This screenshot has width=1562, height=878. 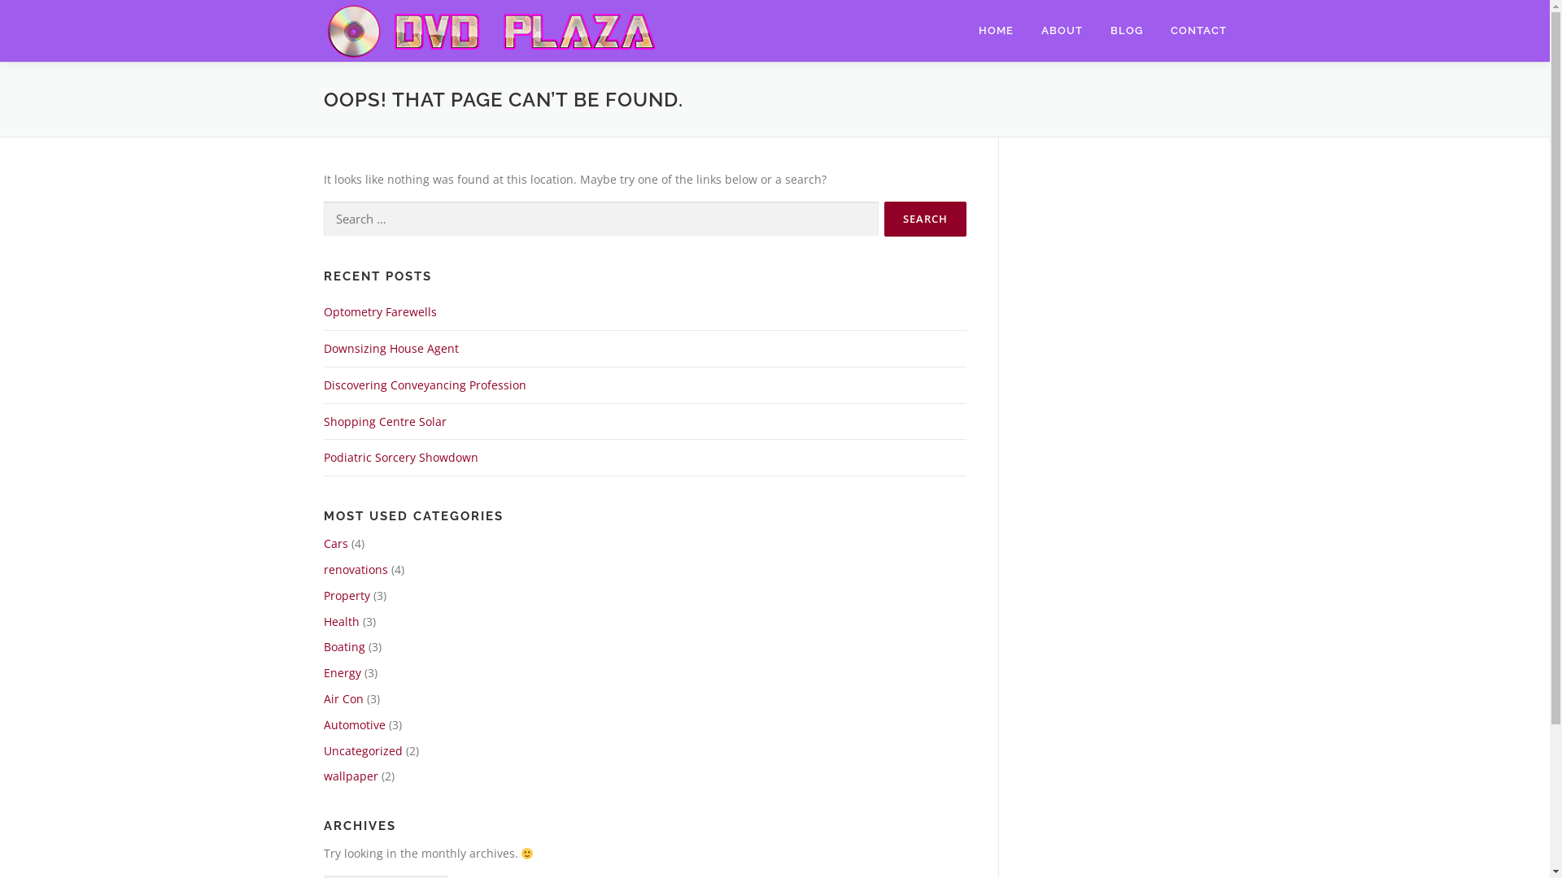 I want to click on HOME, so click(x=996, y=31).